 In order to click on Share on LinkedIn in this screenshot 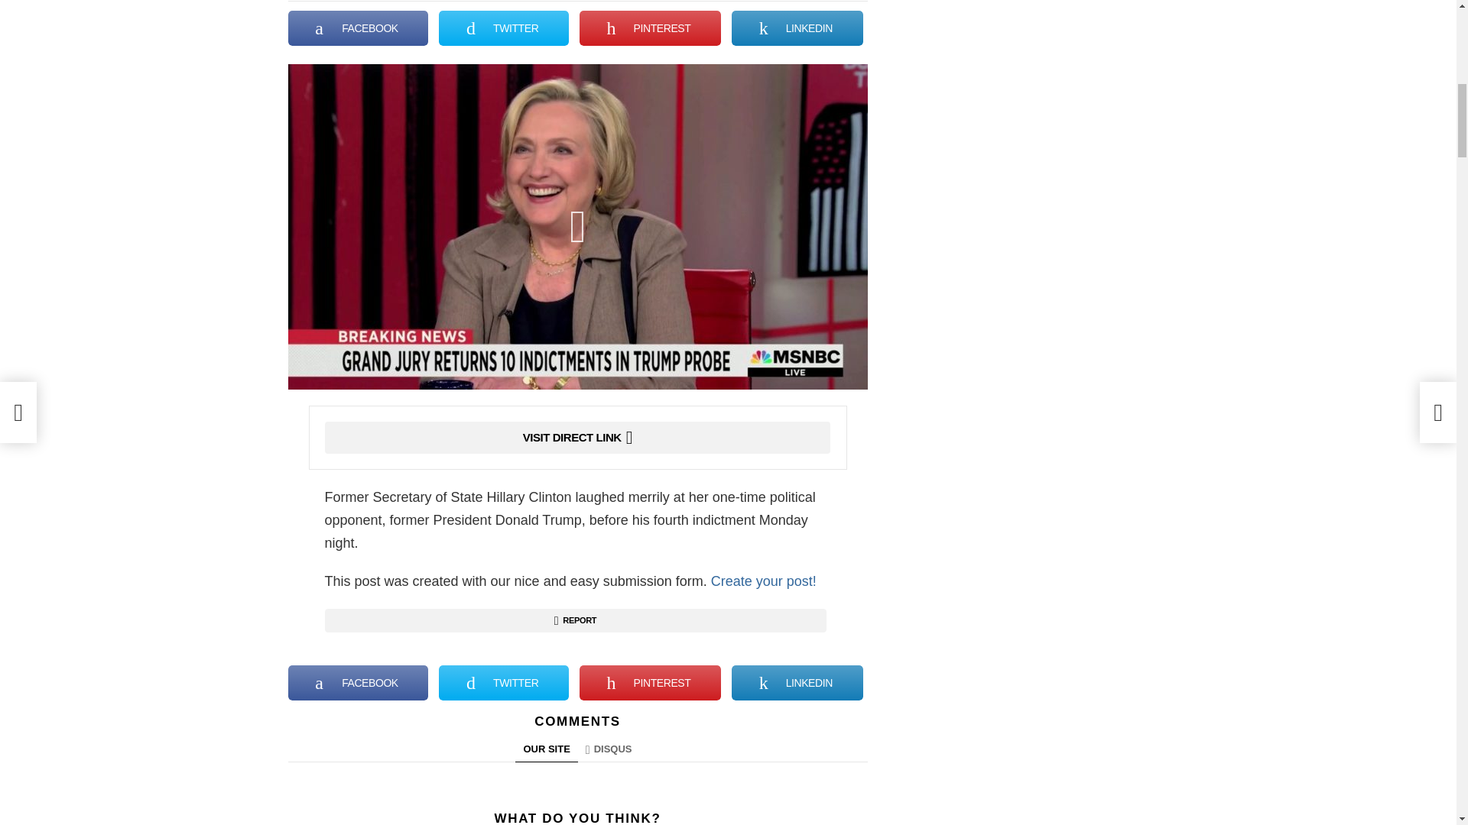, I will do `click(797, 28)`.